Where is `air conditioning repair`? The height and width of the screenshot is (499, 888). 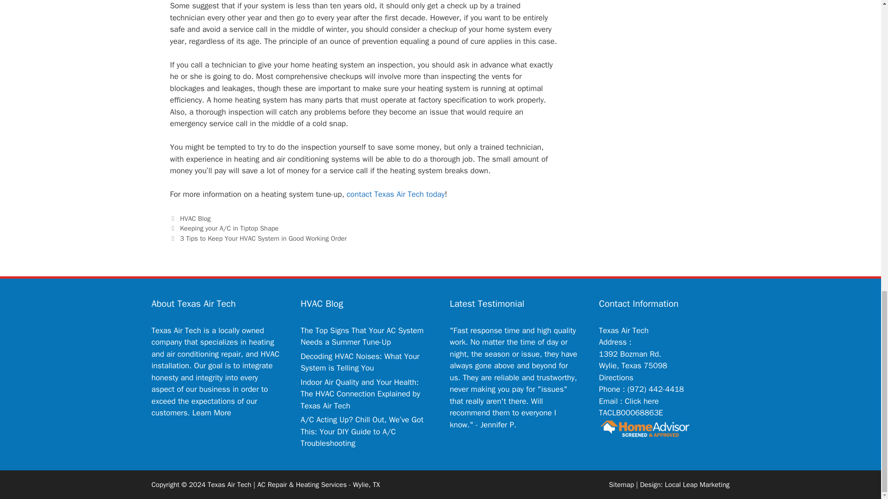
air conditioning repair is located at coordinates (203, 354).